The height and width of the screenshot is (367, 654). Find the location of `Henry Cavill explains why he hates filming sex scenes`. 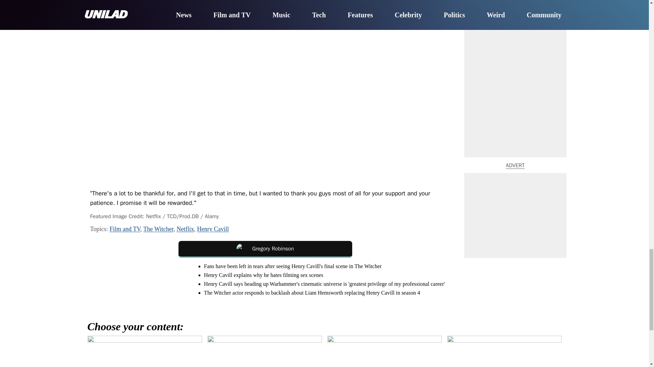

Henry Cavill explains why he hates filming sex scenes is located at coordinates (264, 275).